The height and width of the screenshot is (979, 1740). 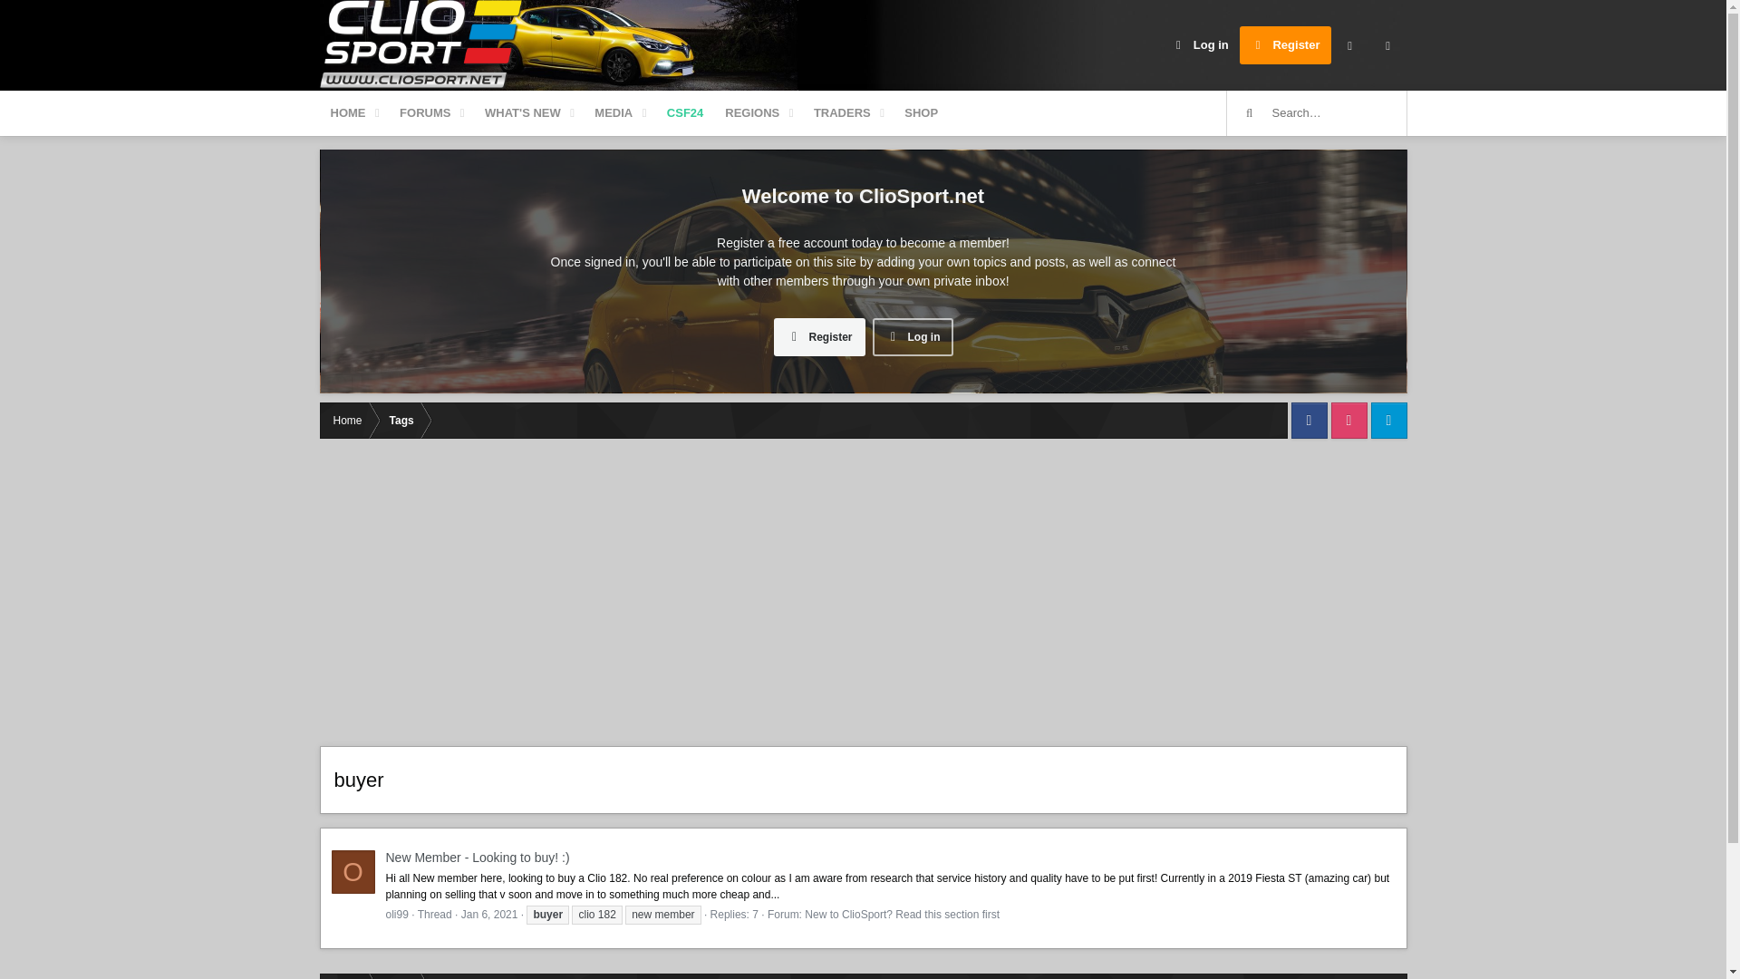 I want to click on MEDIA, so click(x=613, y=113).